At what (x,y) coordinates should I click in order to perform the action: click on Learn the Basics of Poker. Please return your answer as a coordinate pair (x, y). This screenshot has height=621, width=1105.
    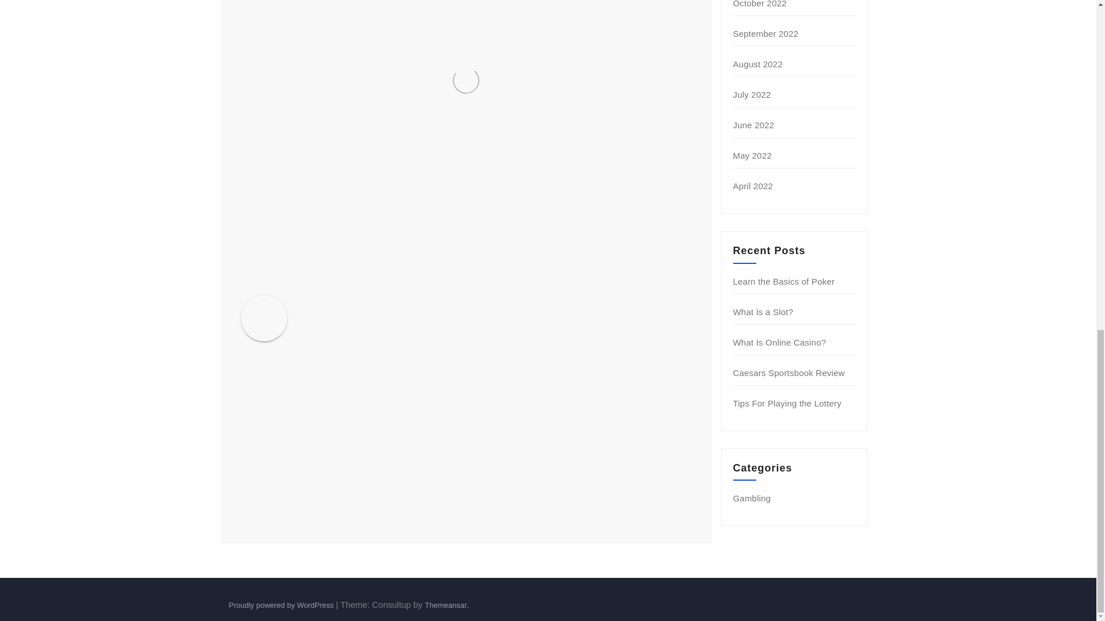
    Looking at the image, I should click on (784, 281).